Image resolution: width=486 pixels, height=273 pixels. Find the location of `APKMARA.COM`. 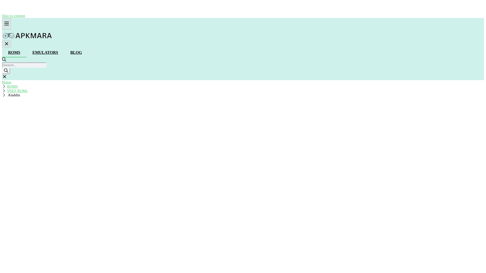

APKMARA.COM is located at coordinates (27, 35).